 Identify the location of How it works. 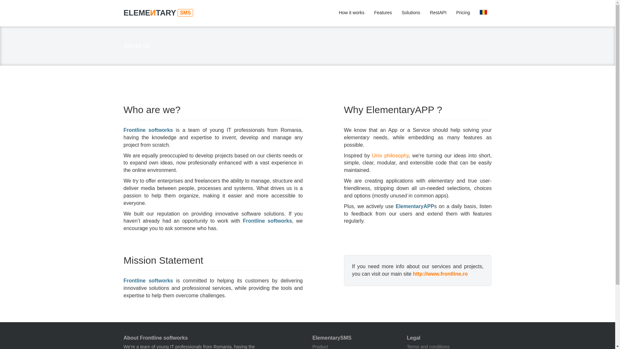
(351, 13).